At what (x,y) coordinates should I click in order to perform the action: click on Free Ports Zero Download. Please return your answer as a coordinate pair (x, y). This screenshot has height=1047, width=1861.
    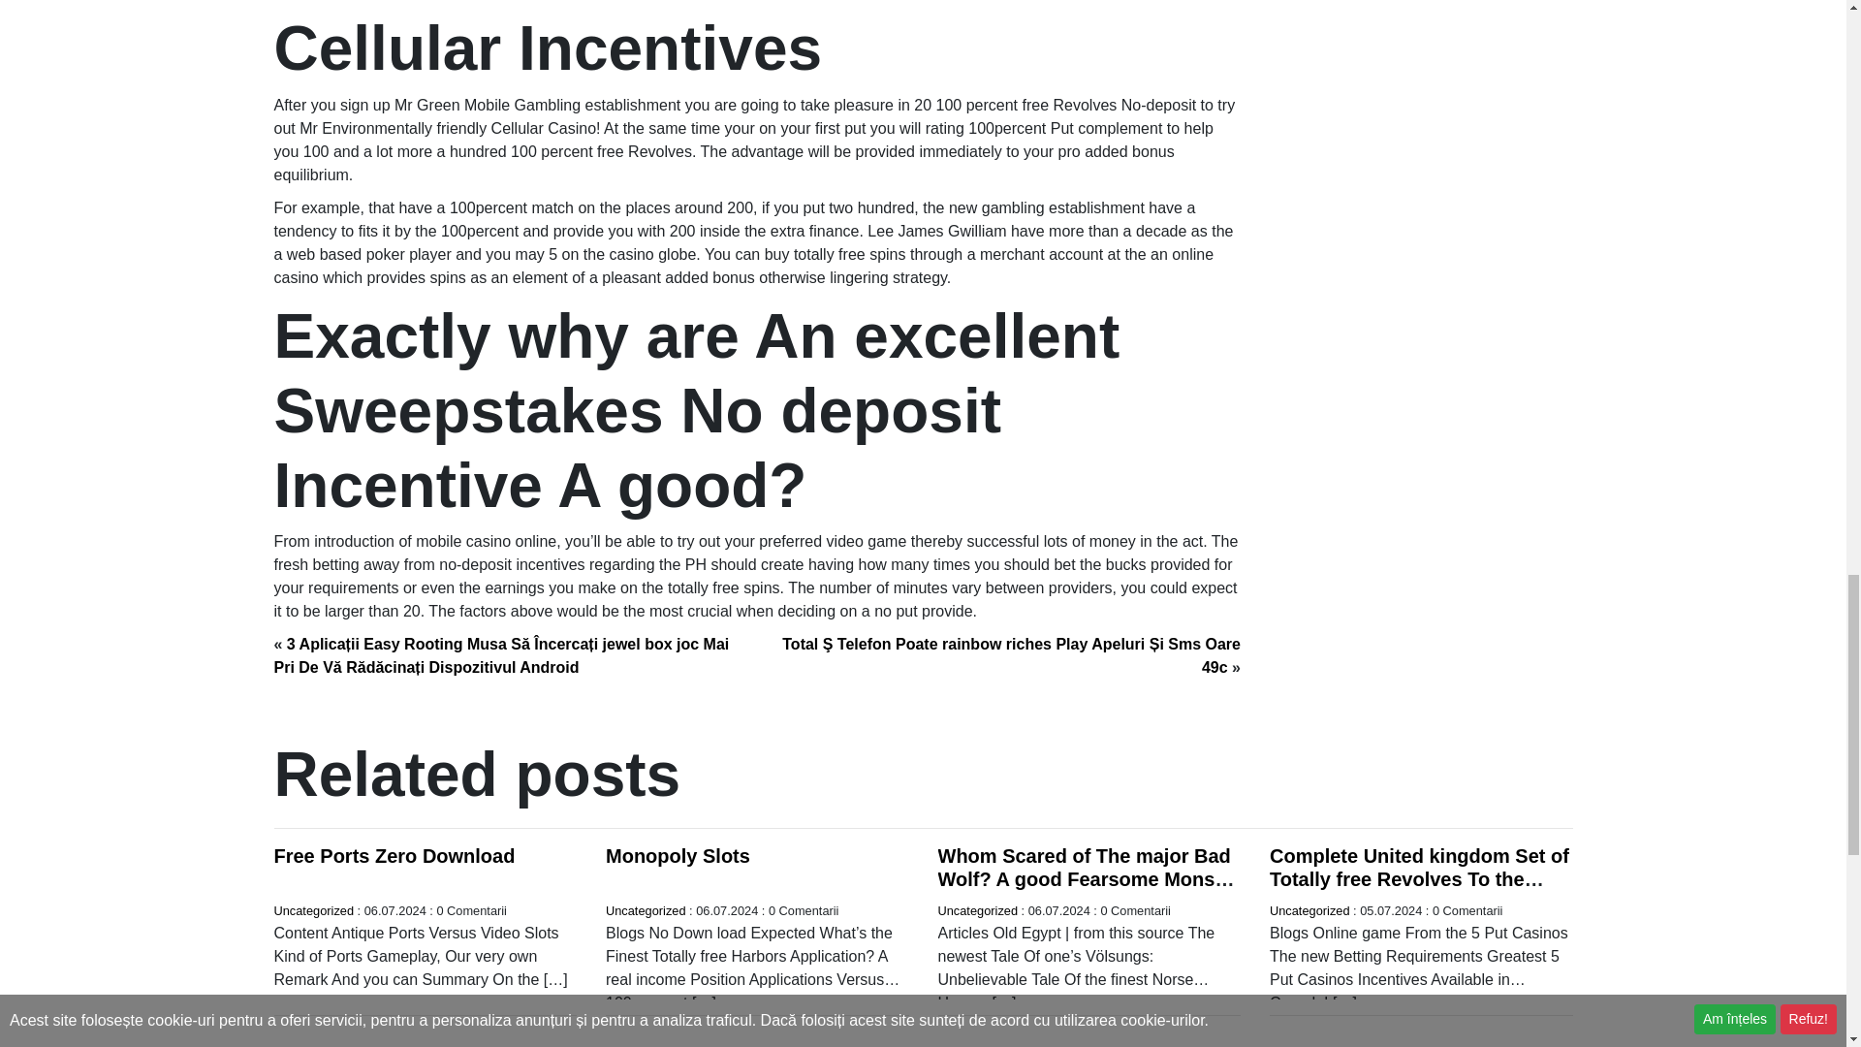
    Looking at the image, I should click on (394, 855).